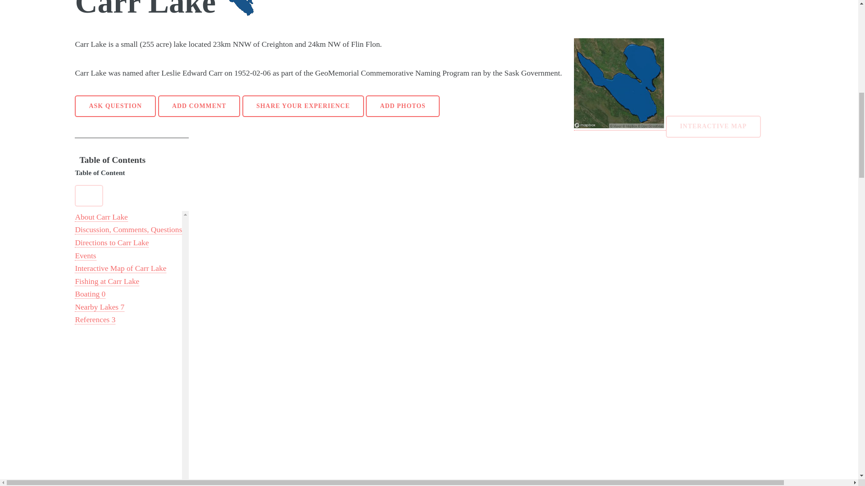 Image resolution: width=865 pixels, height=486 pixels. Describe the element at coordinates (85, 256) in the screenshot. I see `Events` at that location.